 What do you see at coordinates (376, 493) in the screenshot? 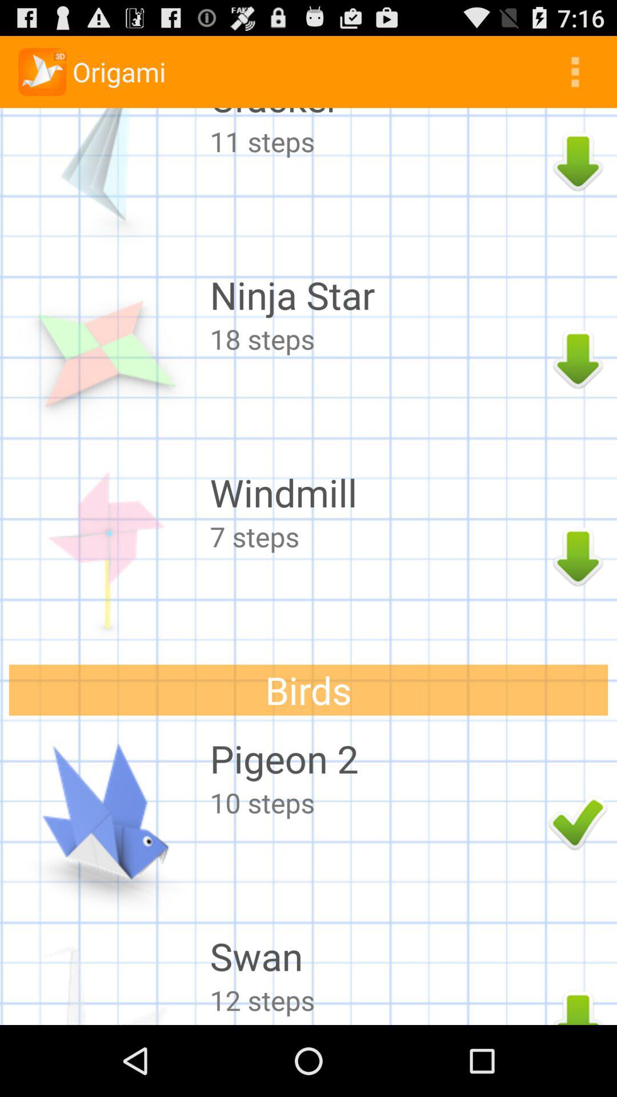
I see `open the windmill icon` at bounding box center [376, 493].